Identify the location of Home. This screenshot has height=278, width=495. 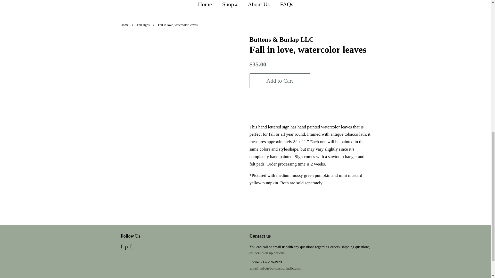
(208, 5).